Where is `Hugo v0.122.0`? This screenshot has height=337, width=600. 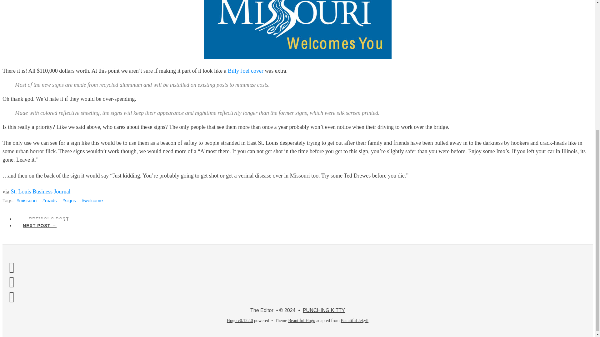 Hugo v0.122.0 is located at coordinates (240, 320).